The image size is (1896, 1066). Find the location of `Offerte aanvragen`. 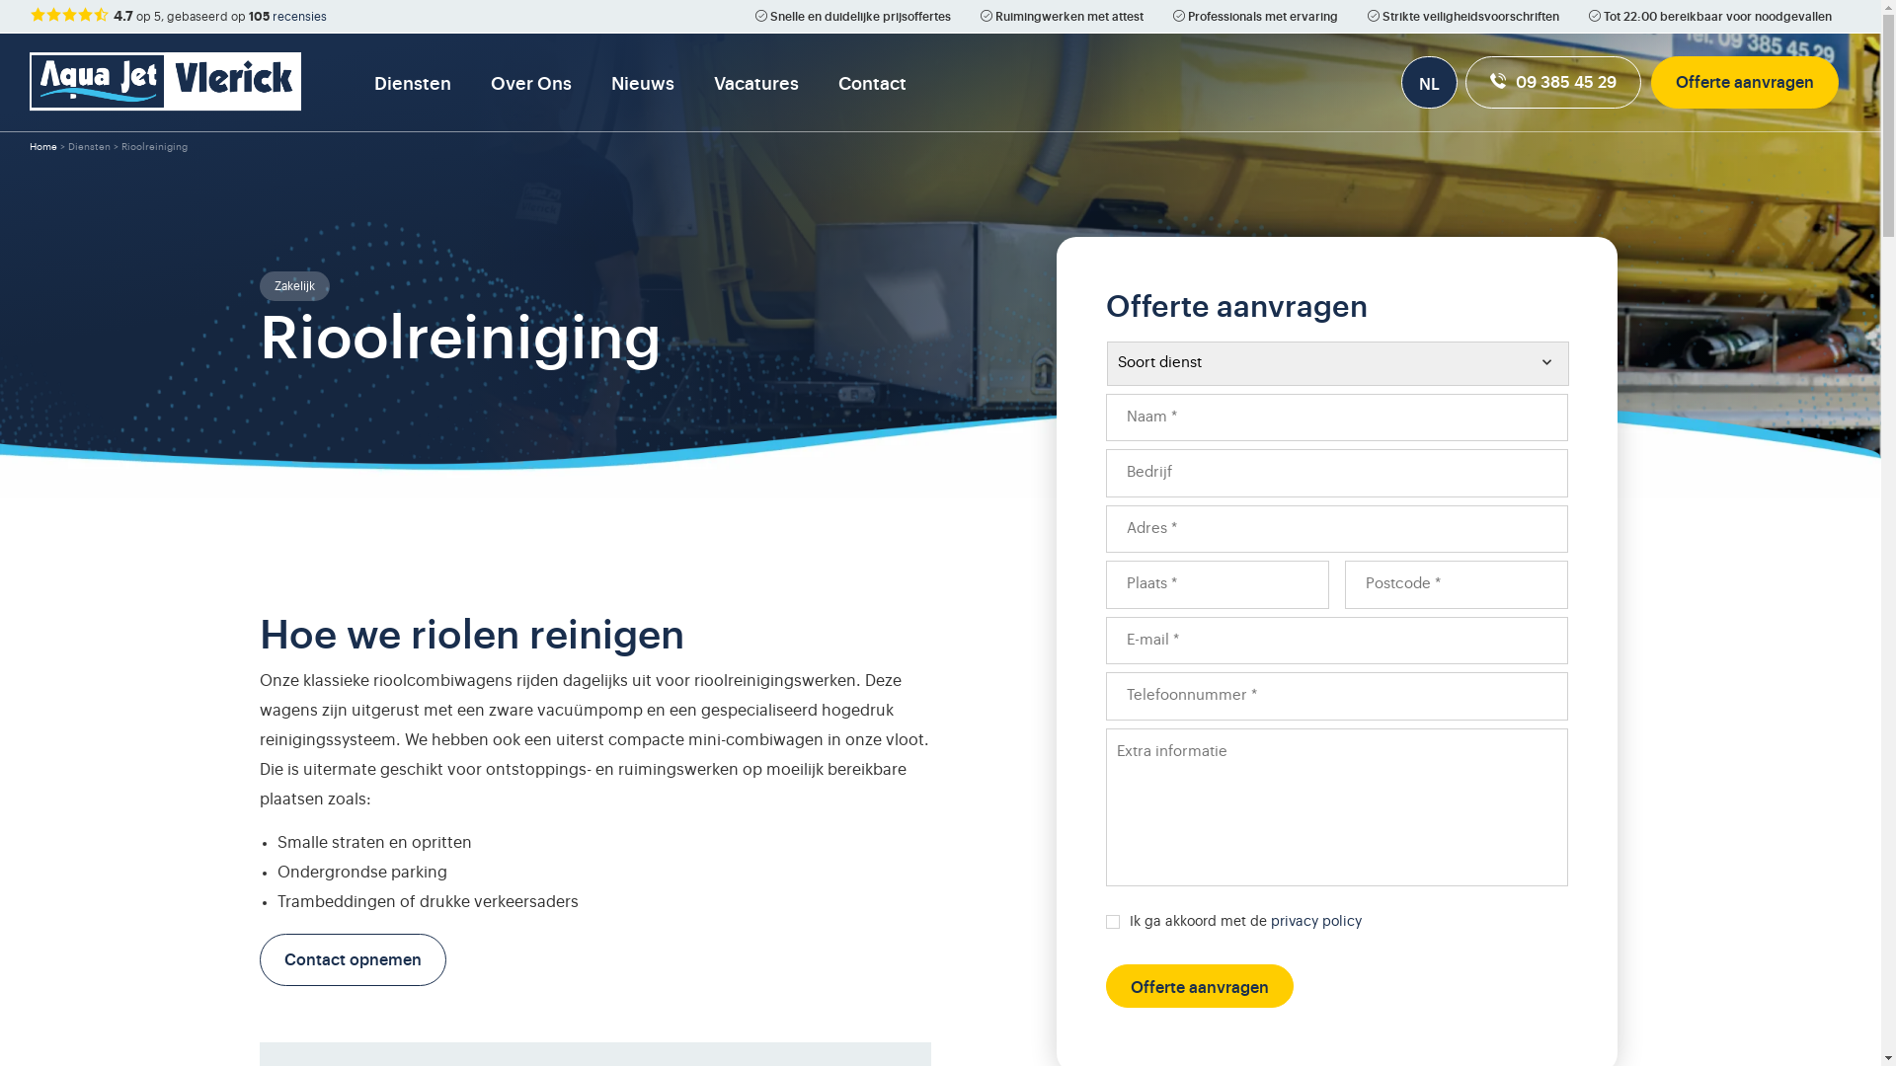

Offerte aanvragen is located at coordinates (1200, 985).